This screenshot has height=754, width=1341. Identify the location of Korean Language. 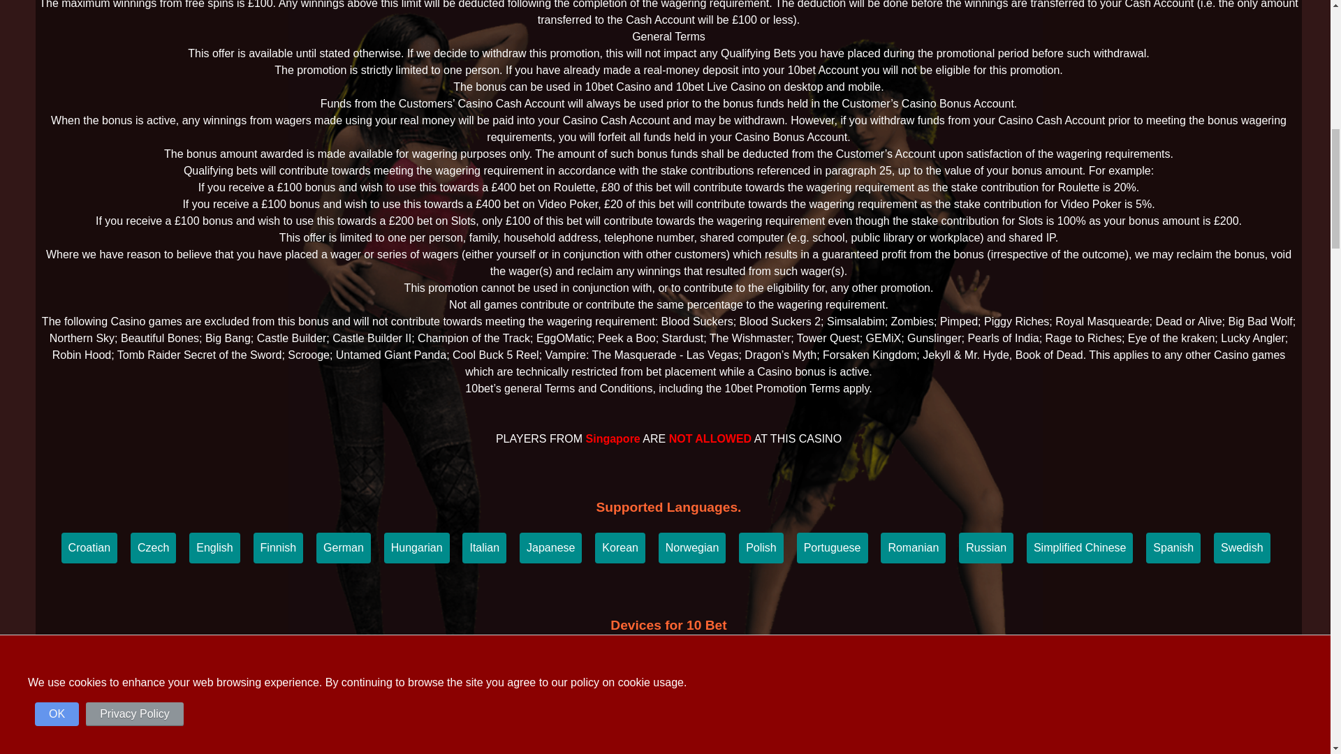
(620, 547).